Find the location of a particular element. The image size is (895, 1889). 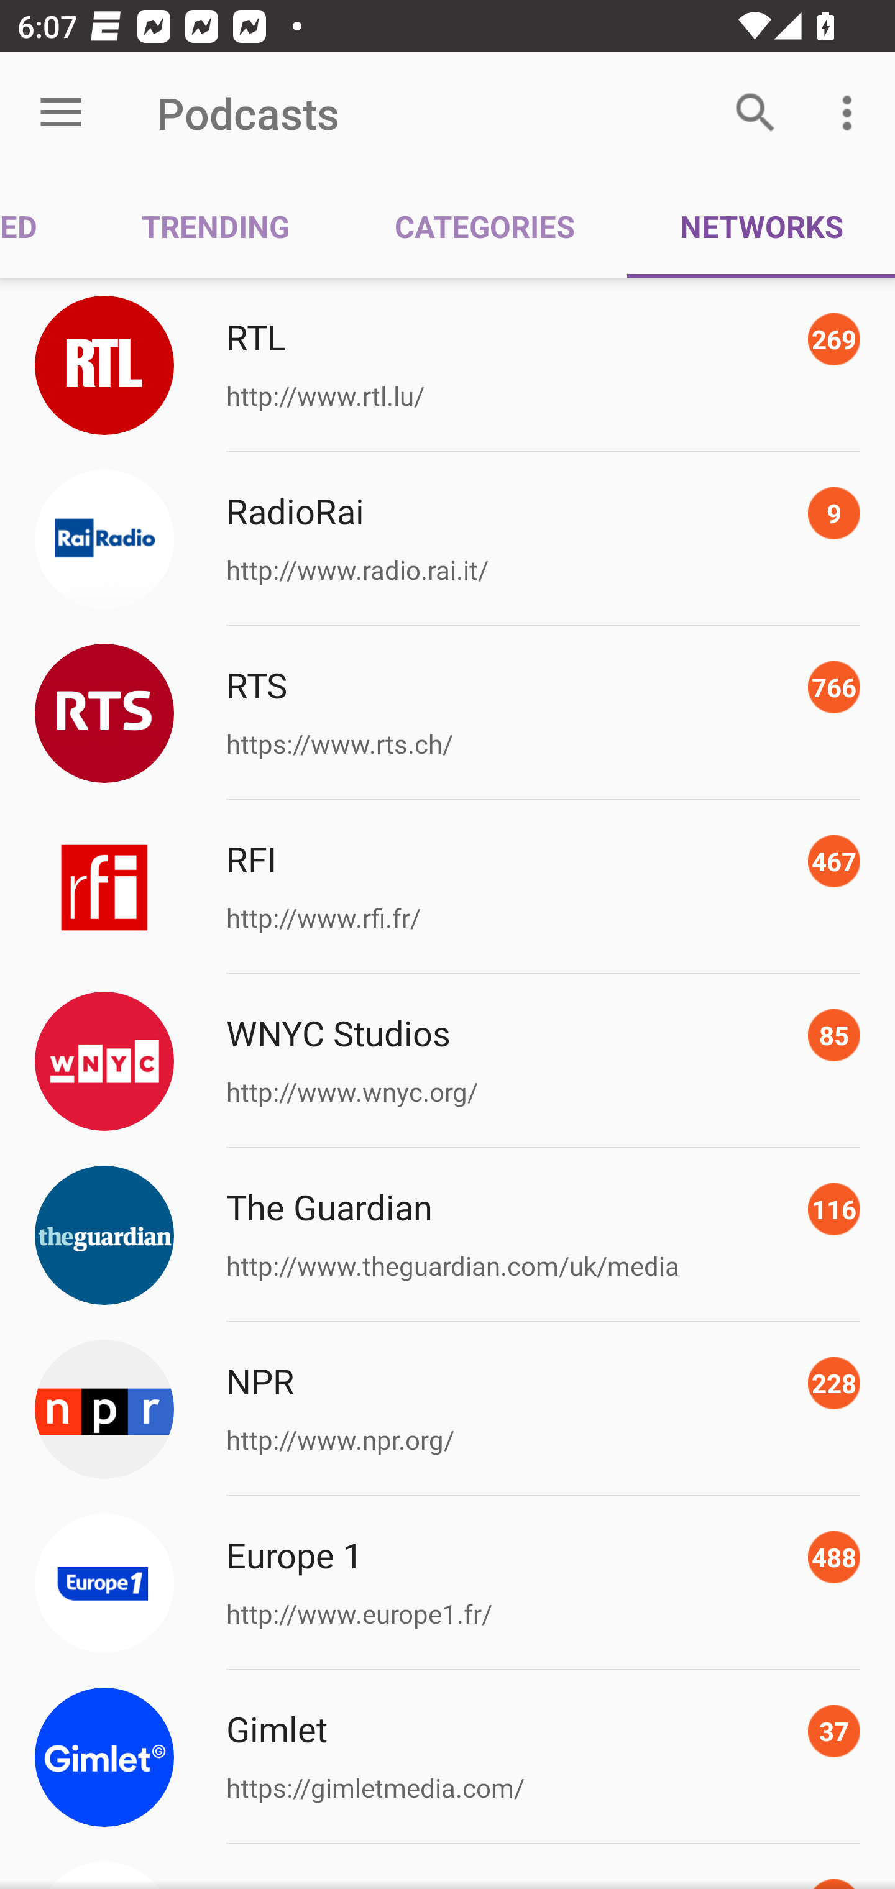

Picture Europe 1 488 http://www.europe1.fr/ is located at coordinates (447, 1583).